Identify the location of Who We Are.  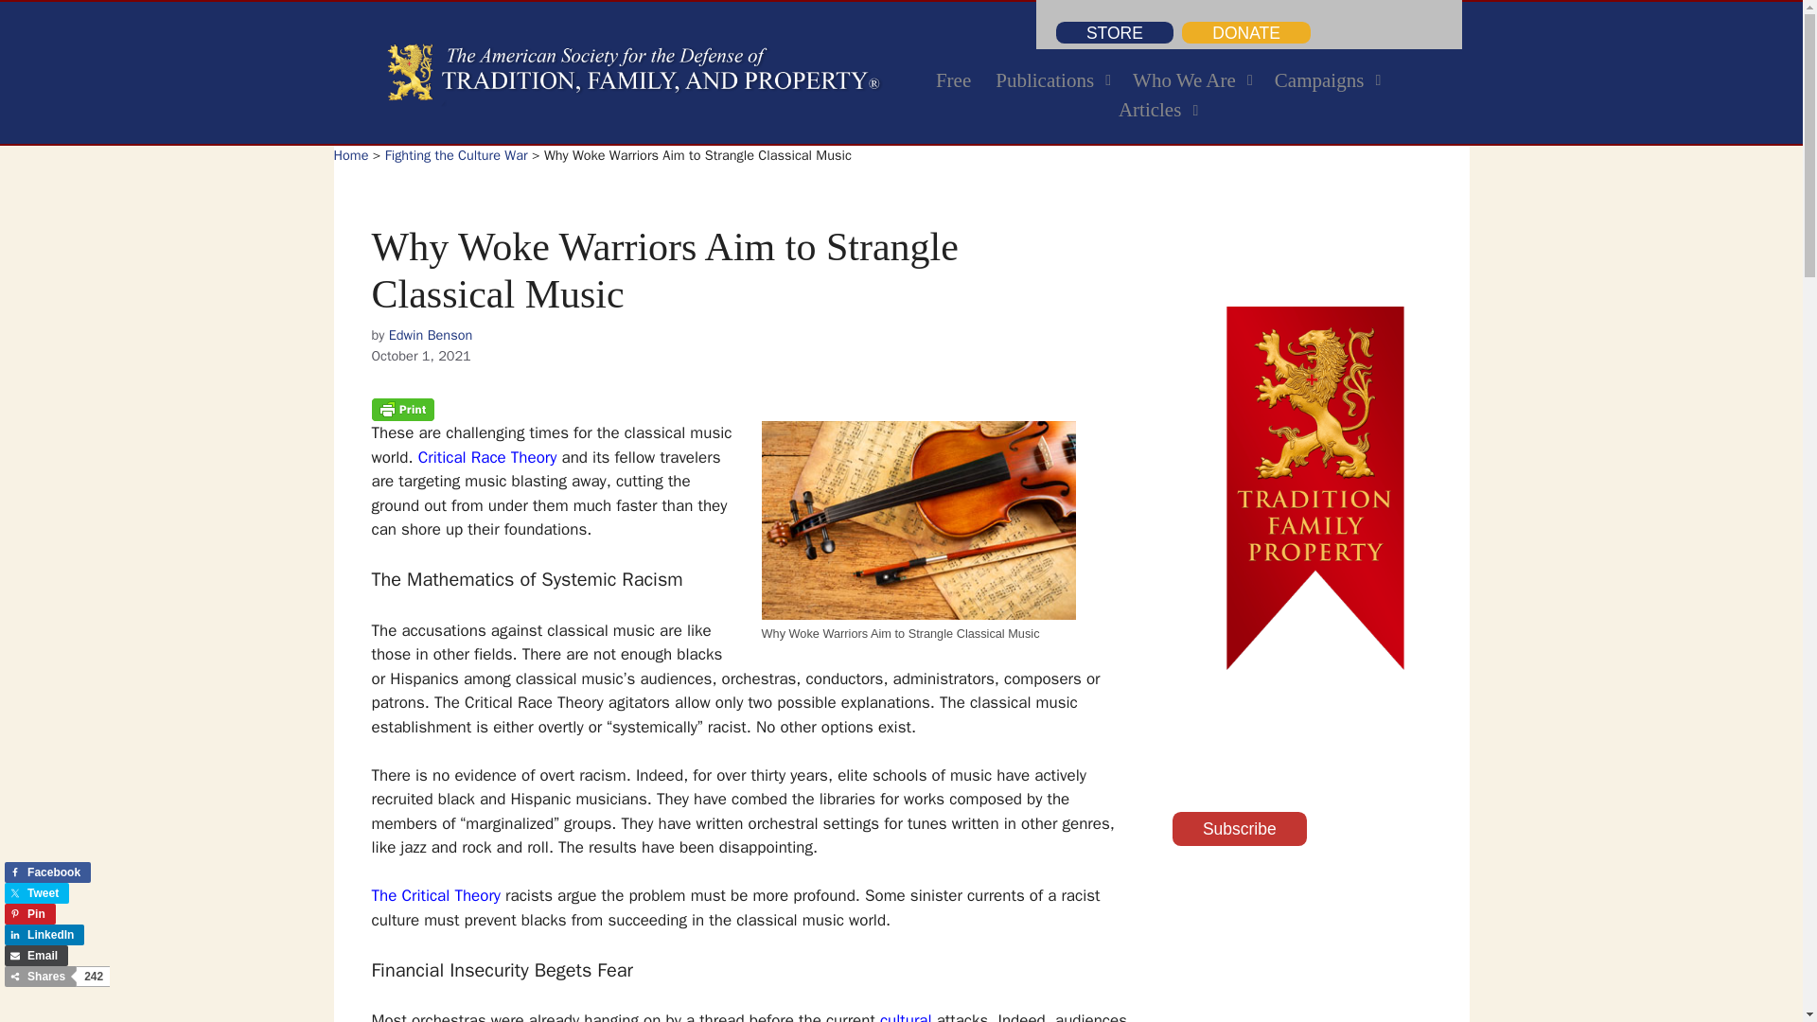
(1191, 81).